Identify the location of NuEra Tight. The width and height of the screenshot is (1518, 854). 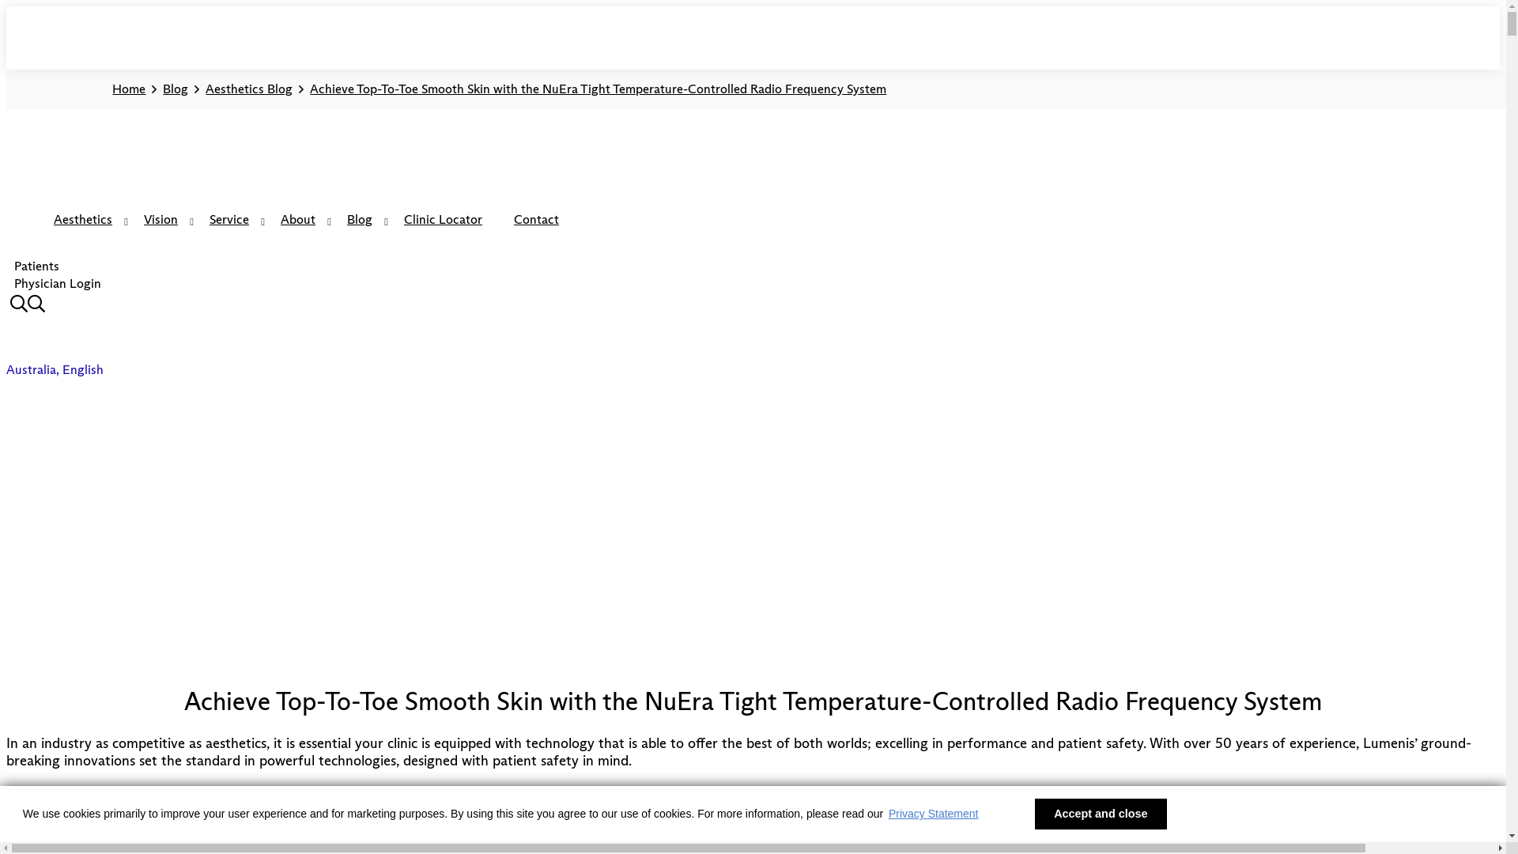
(387, 792).